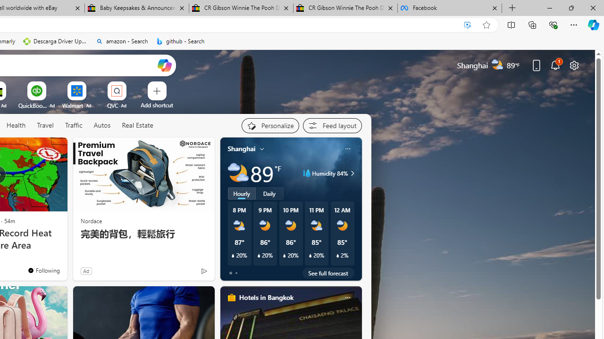 This screenshot has height=339, width=604. I want to click on Autos, so click(102, 126).